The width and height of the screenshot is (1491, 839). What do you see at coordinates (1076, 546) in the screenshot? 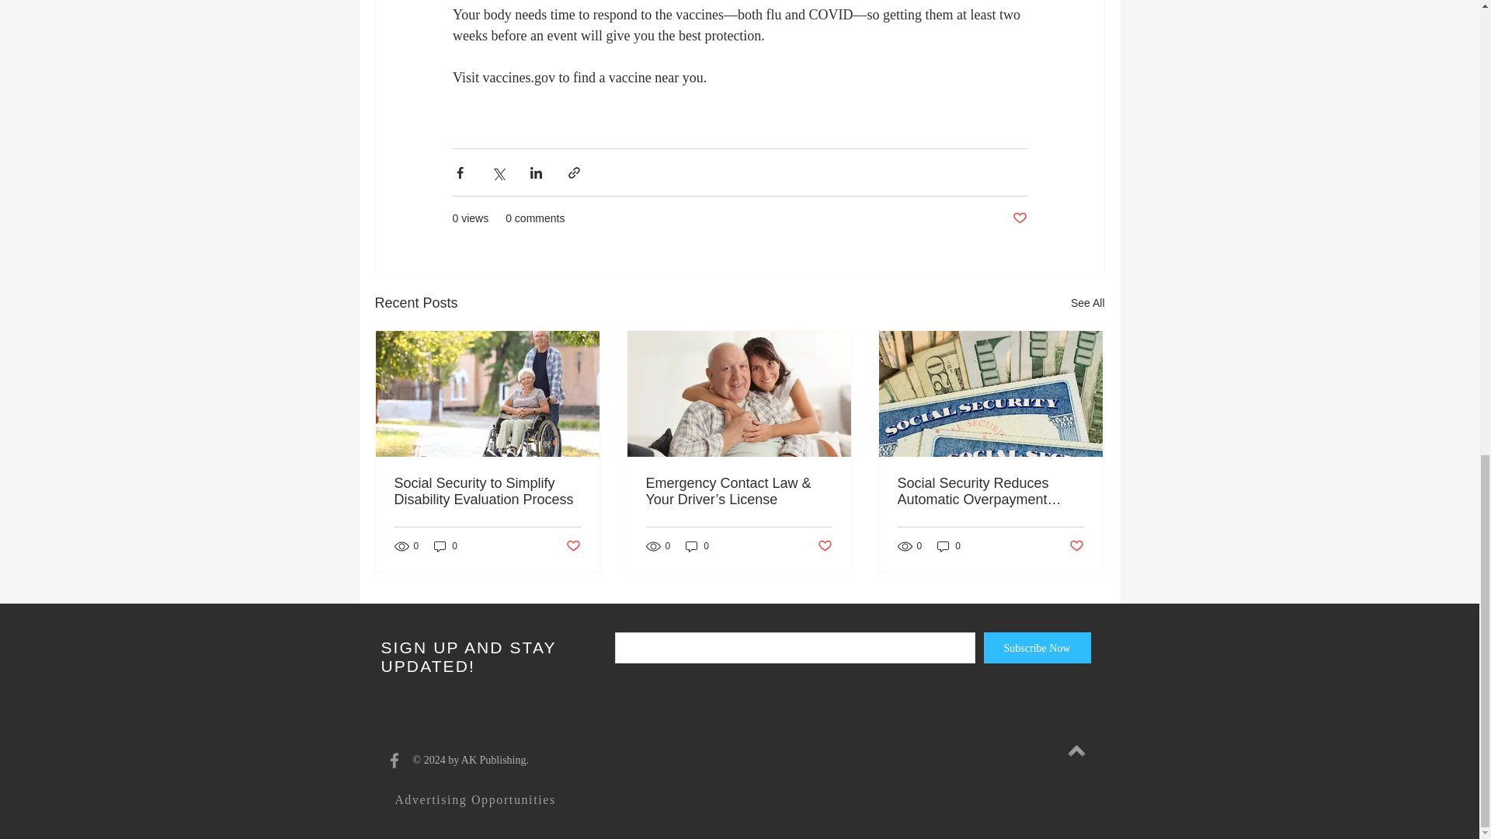
I see `Post not marked as liked` at bounding box center [1076, 546].